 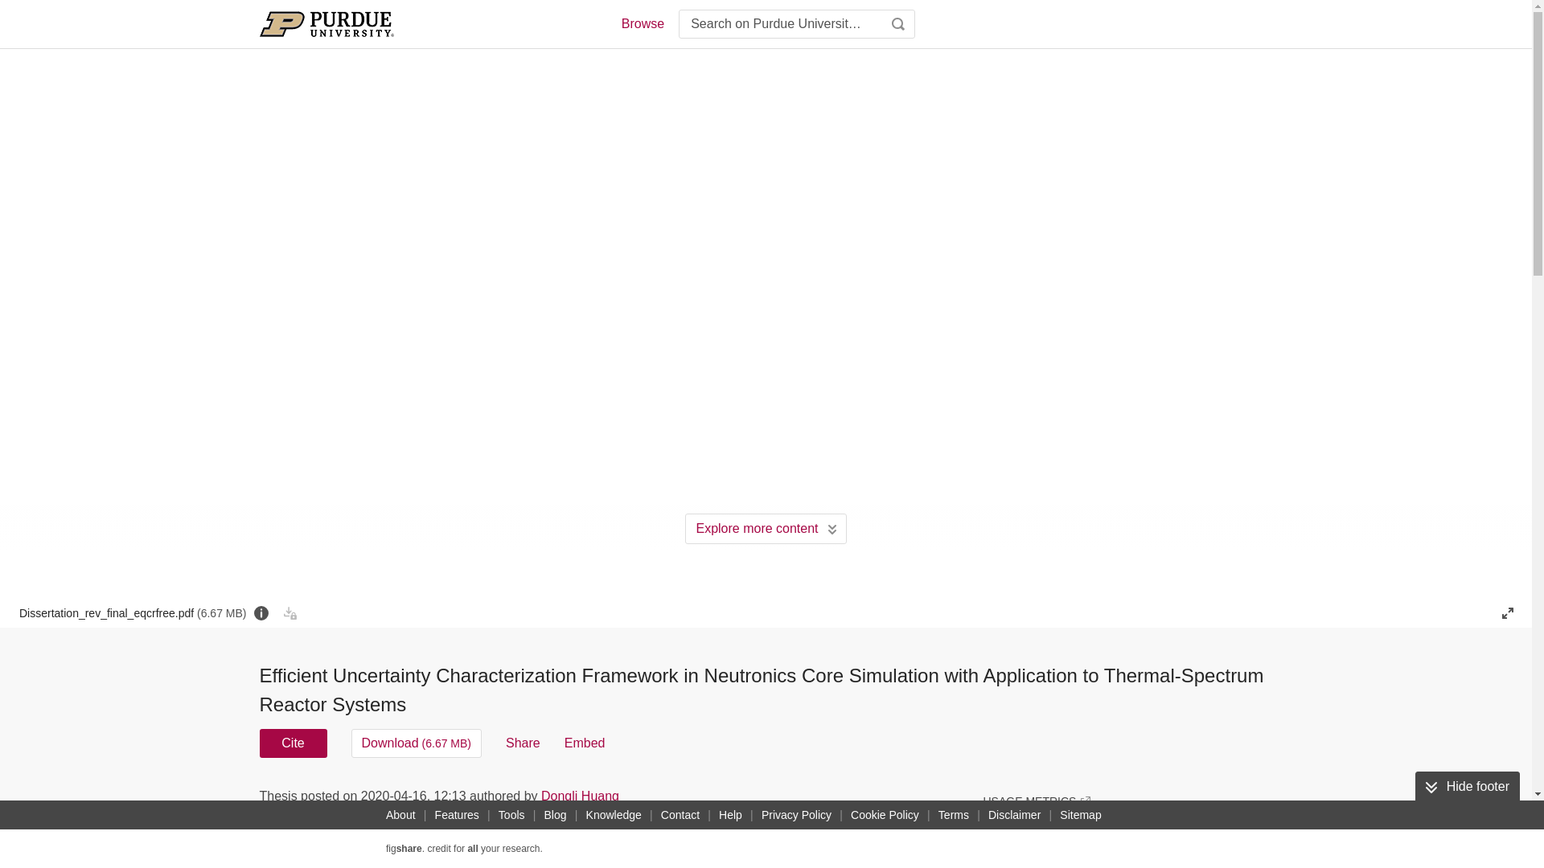 I want to click on Blog, so click(x=555, y=815).